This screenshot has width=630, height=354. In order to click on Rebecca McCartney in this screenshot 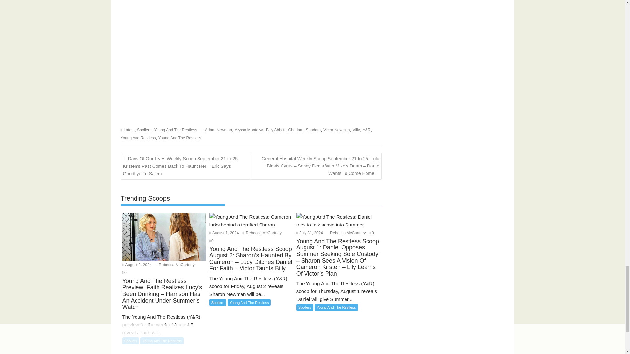, I will do `click(175, 265)`.